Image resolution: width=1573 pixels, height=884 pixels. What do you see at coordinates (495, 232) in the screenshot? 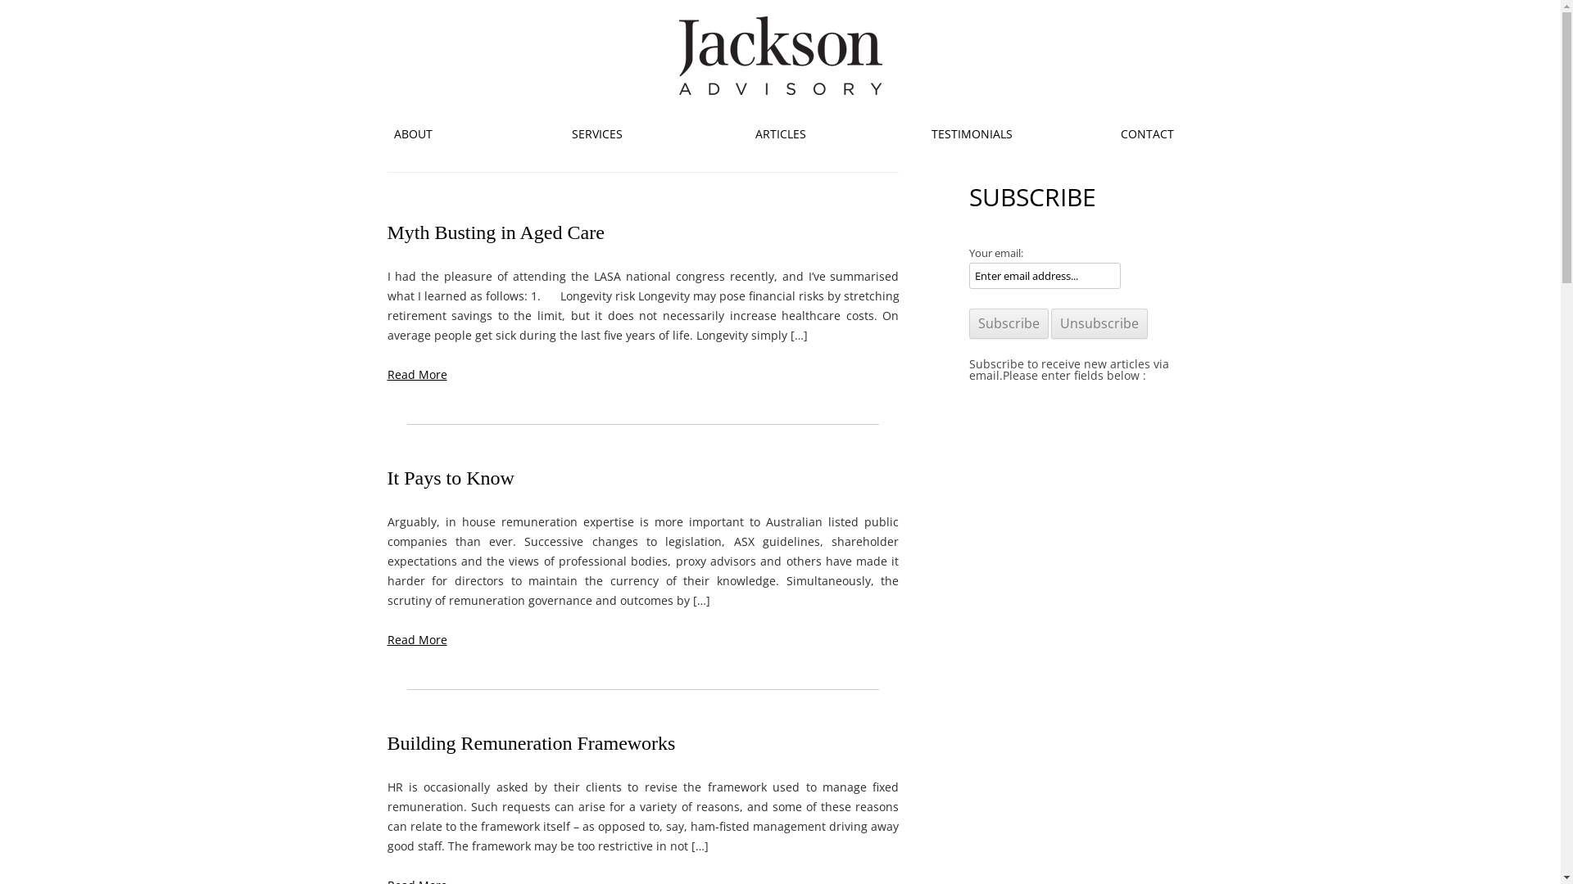
I see `Myth Busting in Aged Care` at bounding box center [495, 232].